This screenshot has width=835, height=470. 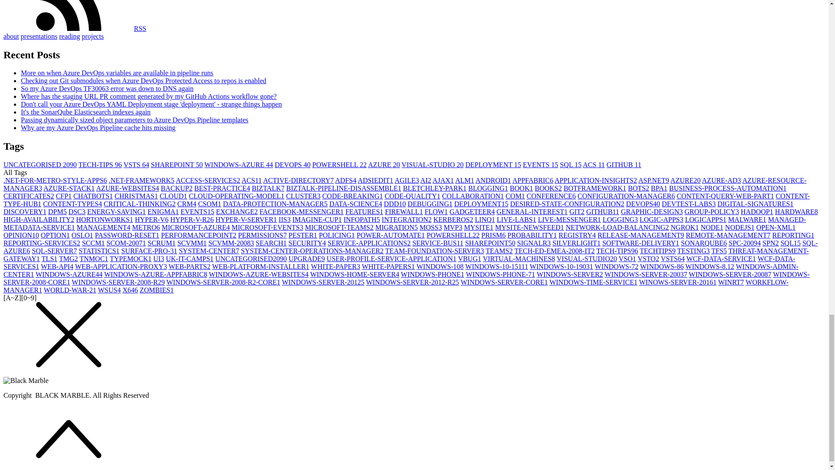 I want to click on about, so click(x=11, y=36).